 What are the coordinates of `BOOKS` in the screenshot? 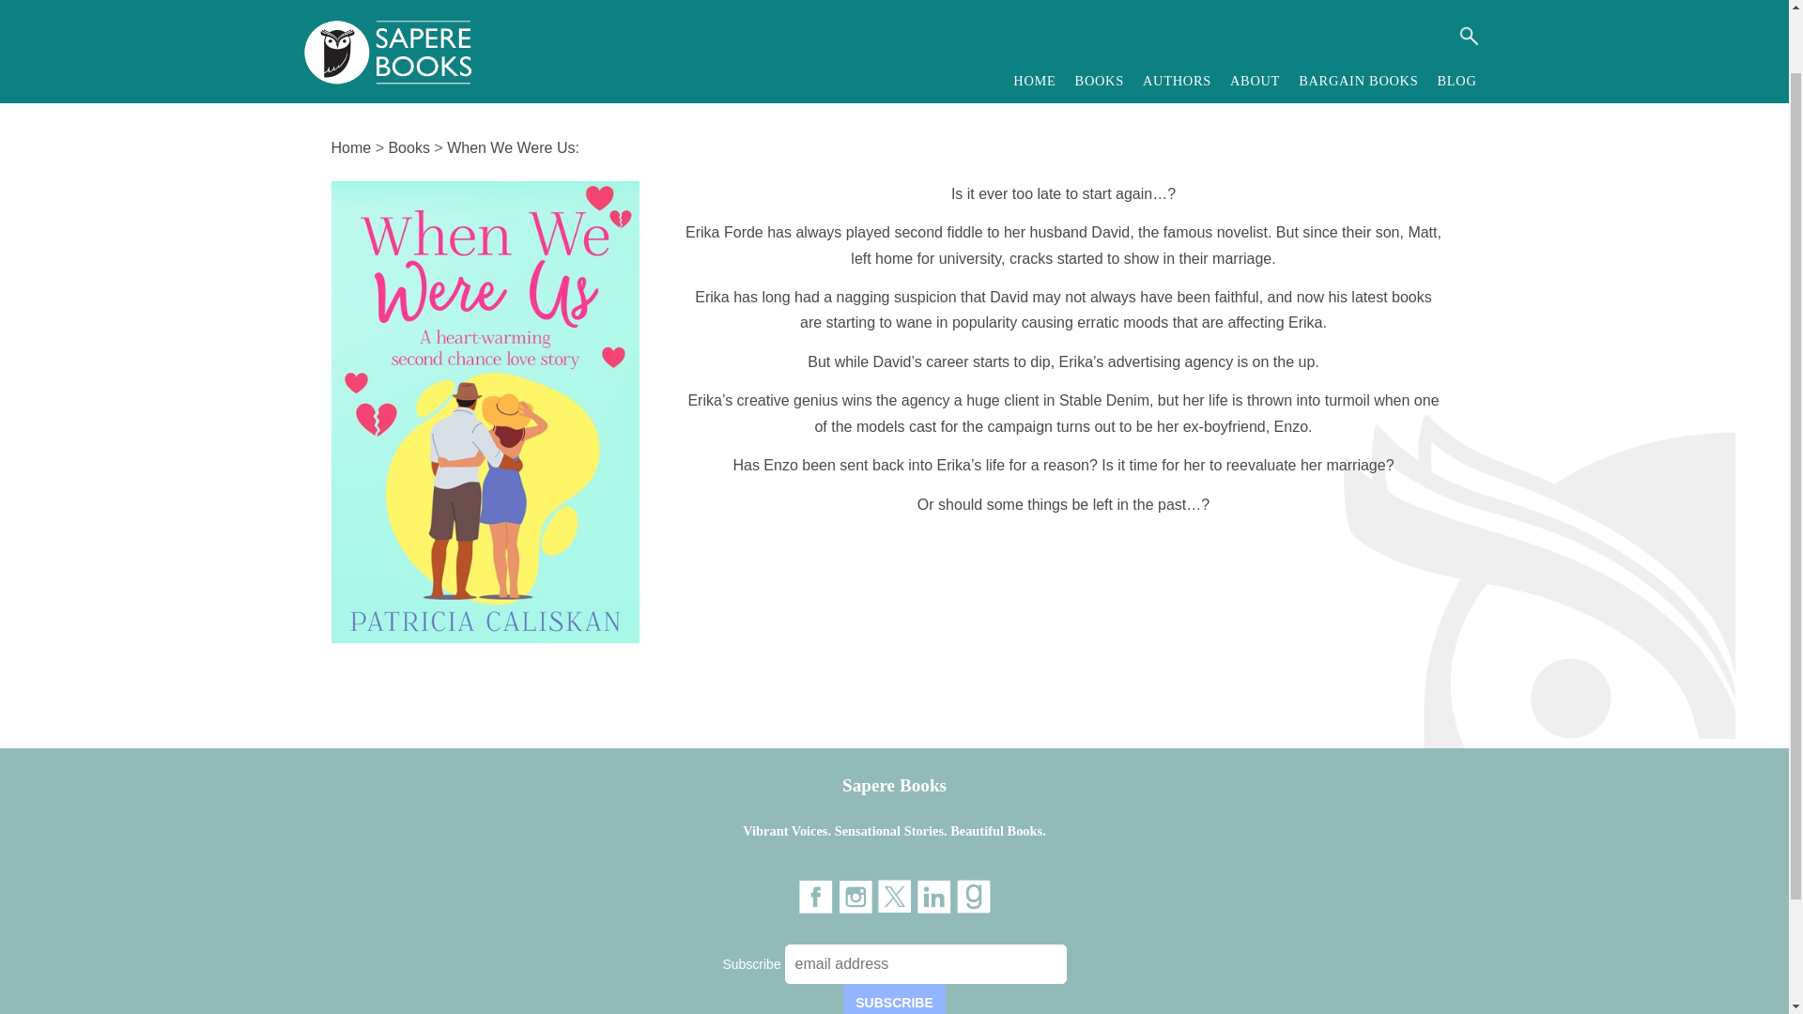 It's located at (1099, 15).